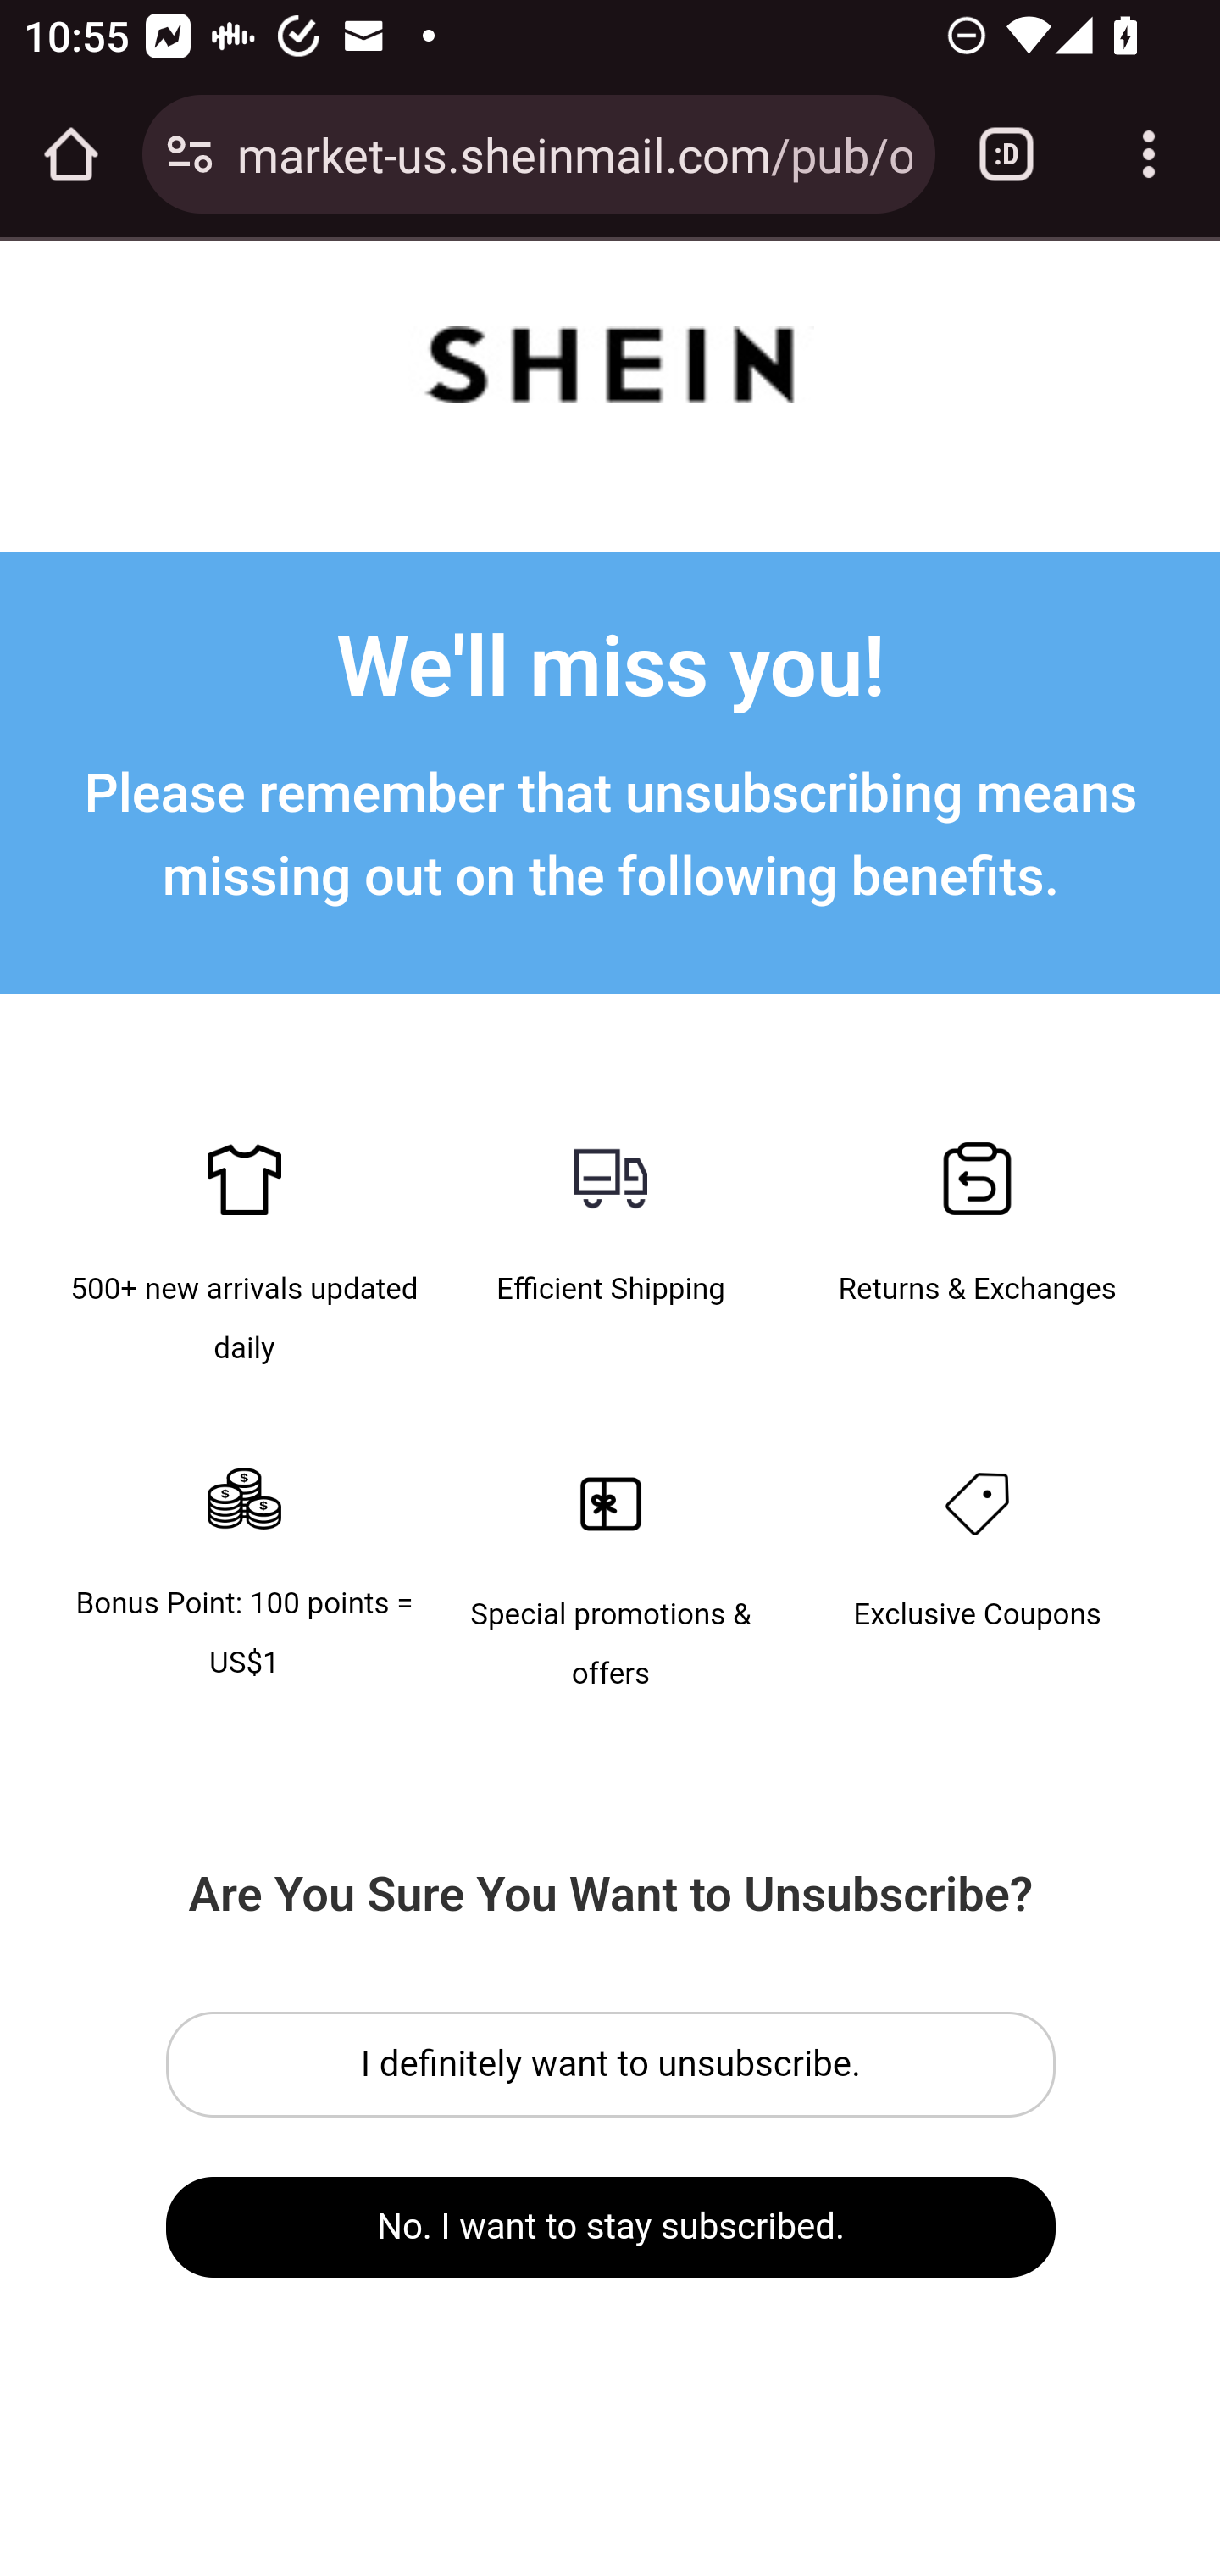 The height and width of the screenshot is (2576, 1220). I want to click on Open the home page, so click(71, 154).